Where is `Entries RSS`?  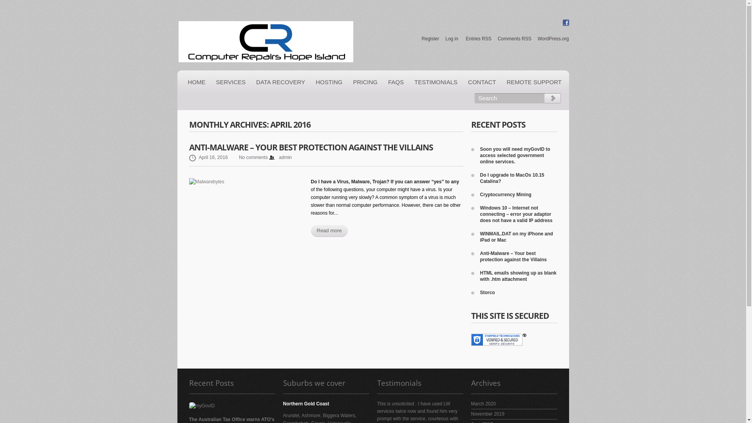 Entries RSS is located at coordinates (479, 39).